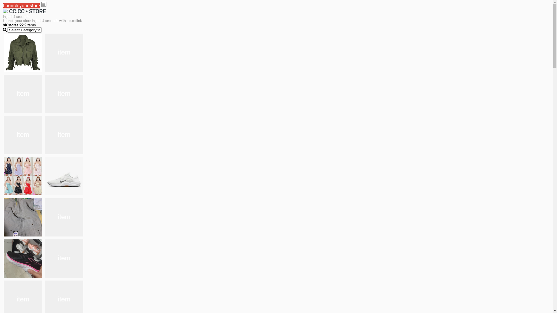 This screenshot has width=557, height=313. What do you see at coordinates (64, 217) in the screenshot?
I see `Zapatillas pumas` at bounding box center [64, 217].